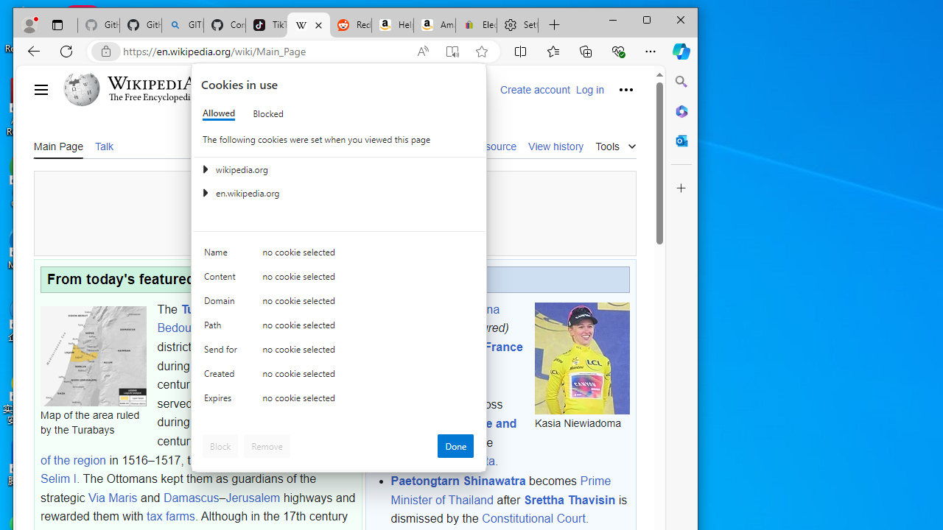  What do you see at coordinates (368, 400) in the screenshot?
I see `no cookie selected` at bounding box center [368, 400].